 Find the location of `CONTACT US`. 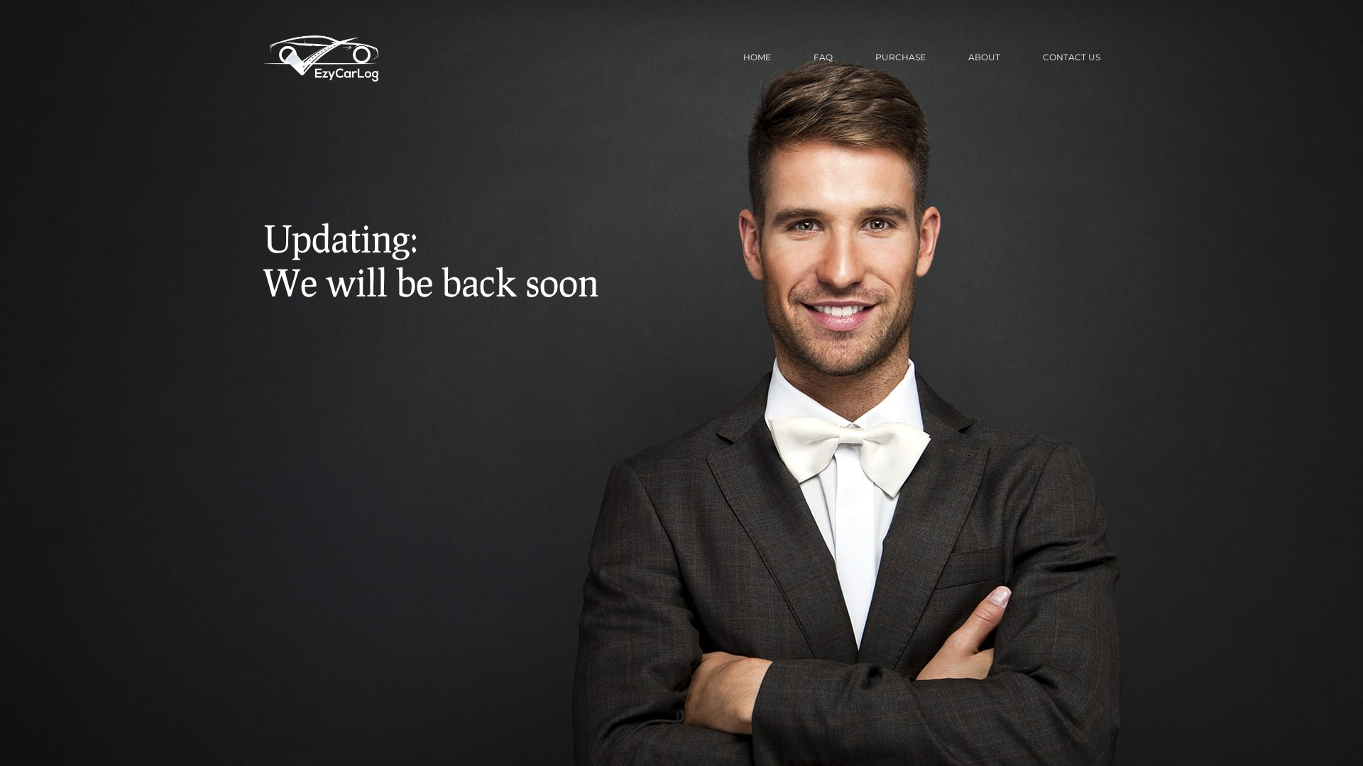

CONTACT US is located at coordinates (1072, 58).